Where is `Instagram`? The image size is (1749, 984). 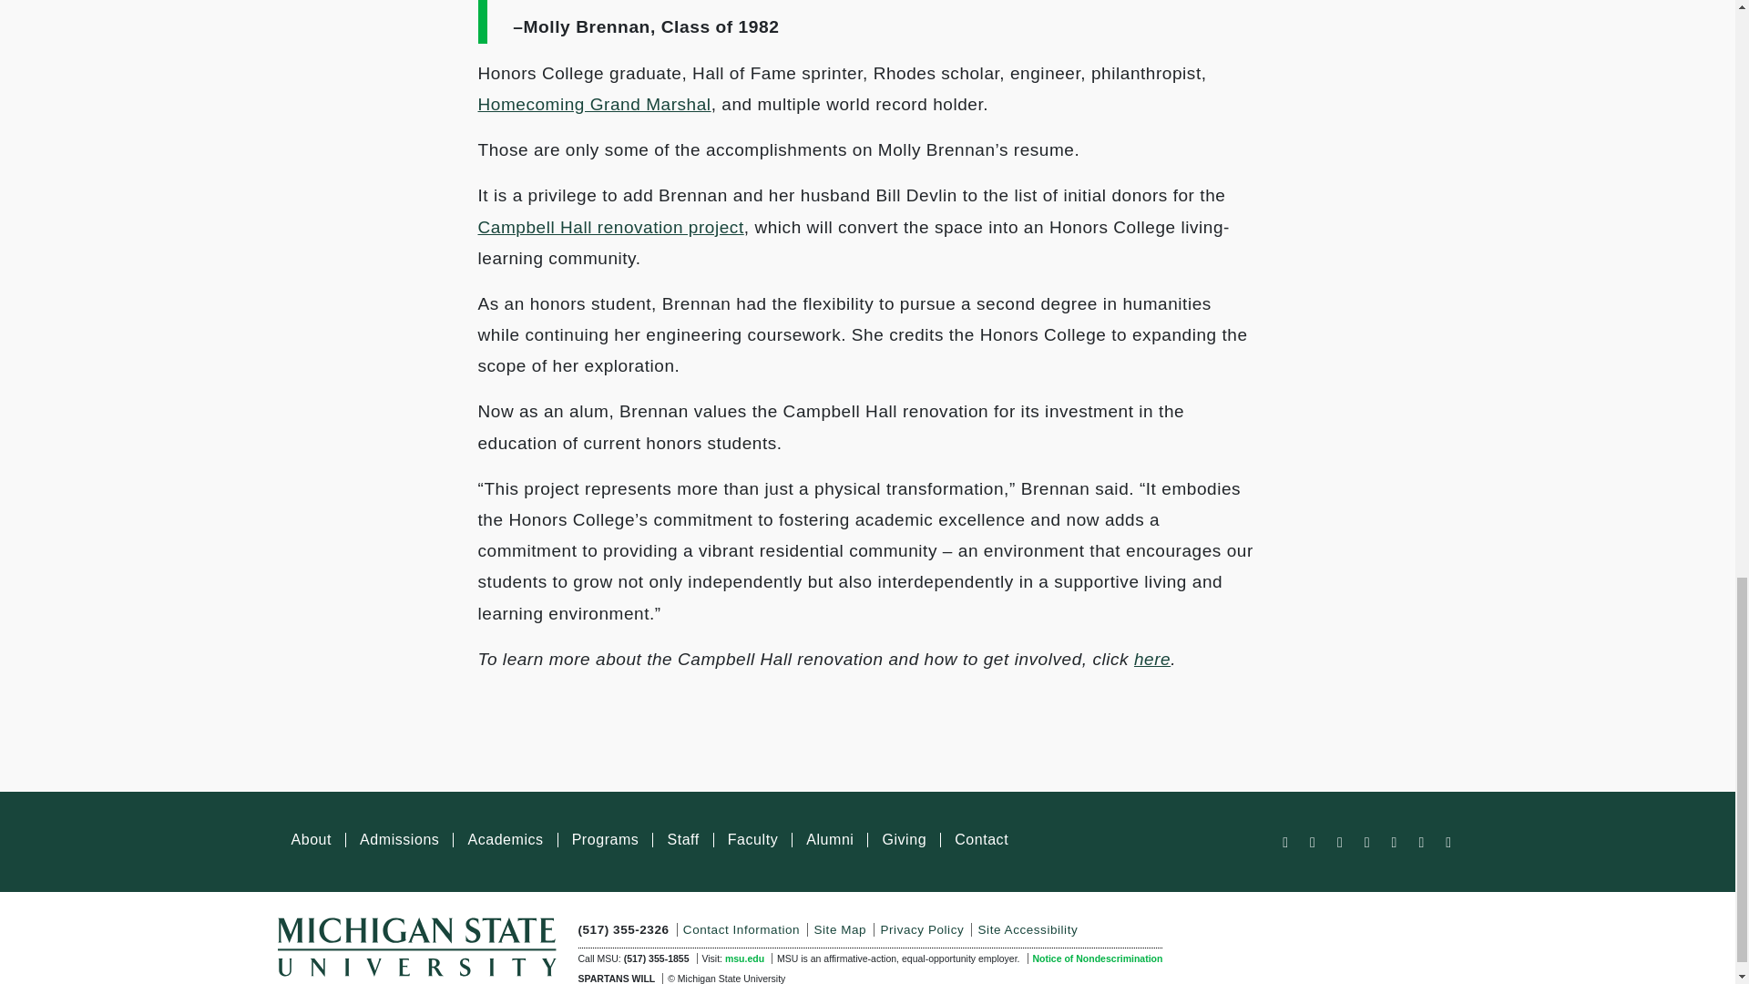 Instagram is located at coordinates (1367, 842).